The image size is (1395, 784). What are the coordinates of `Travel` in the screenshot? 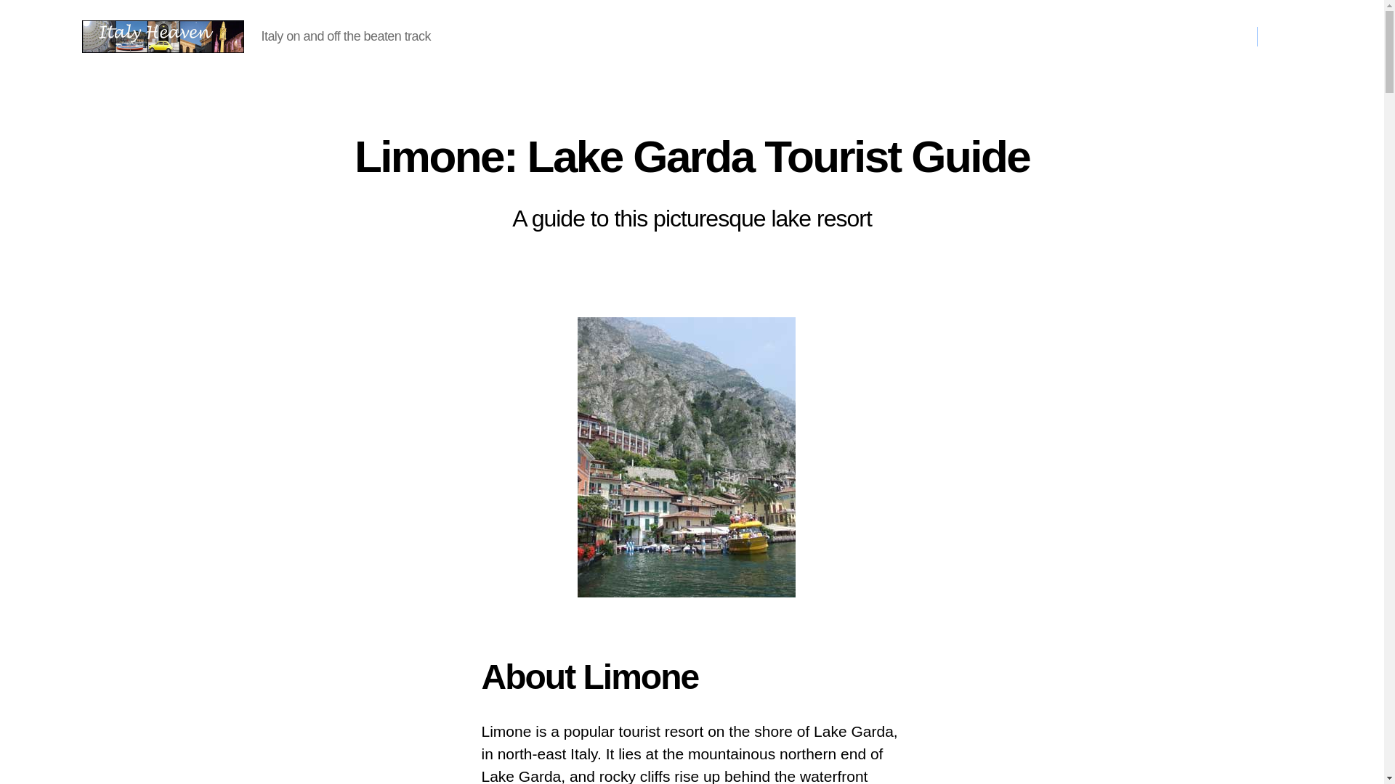 It's located at (901, 36).